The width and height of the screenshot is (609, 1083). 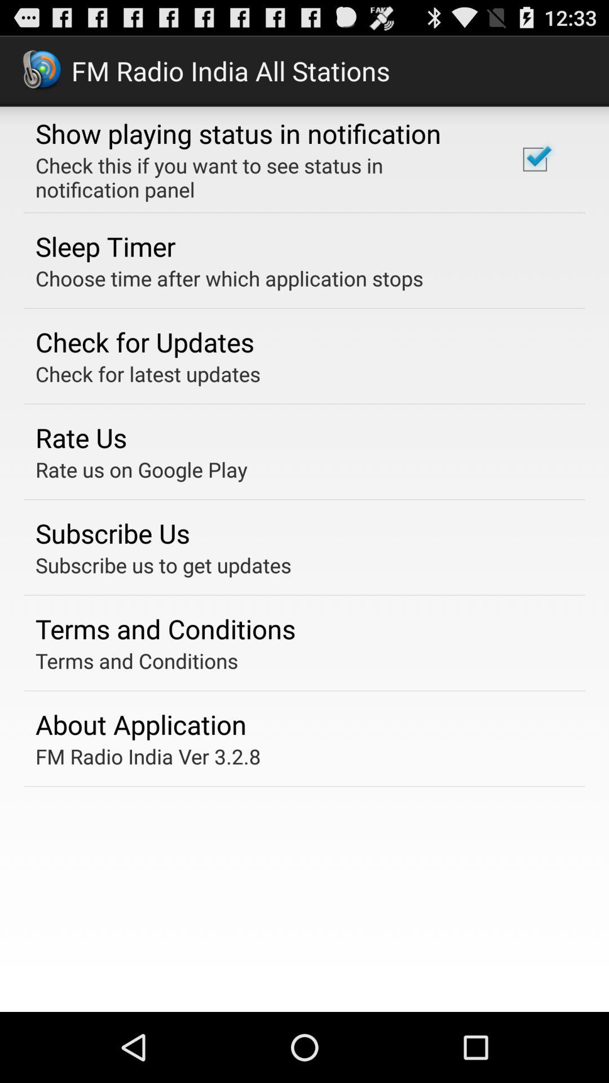 What do you see at coordinates (229, 278) in the screenshot?
I see `turn on the app below sleep timer app` at bounding box center [229, 278].